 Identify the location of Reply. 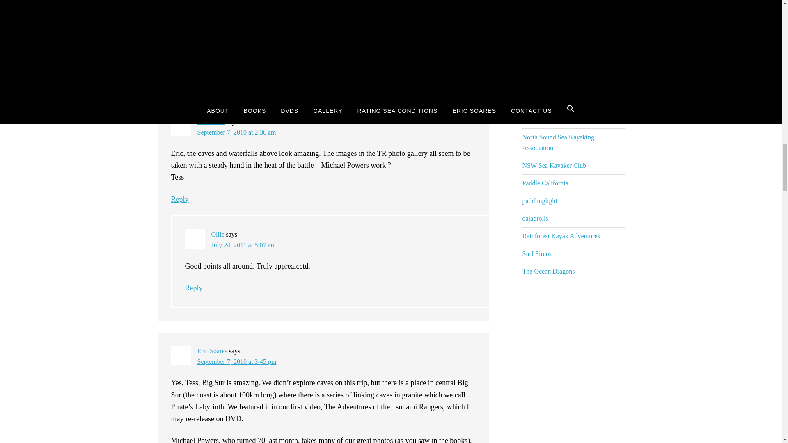
(179, 72).